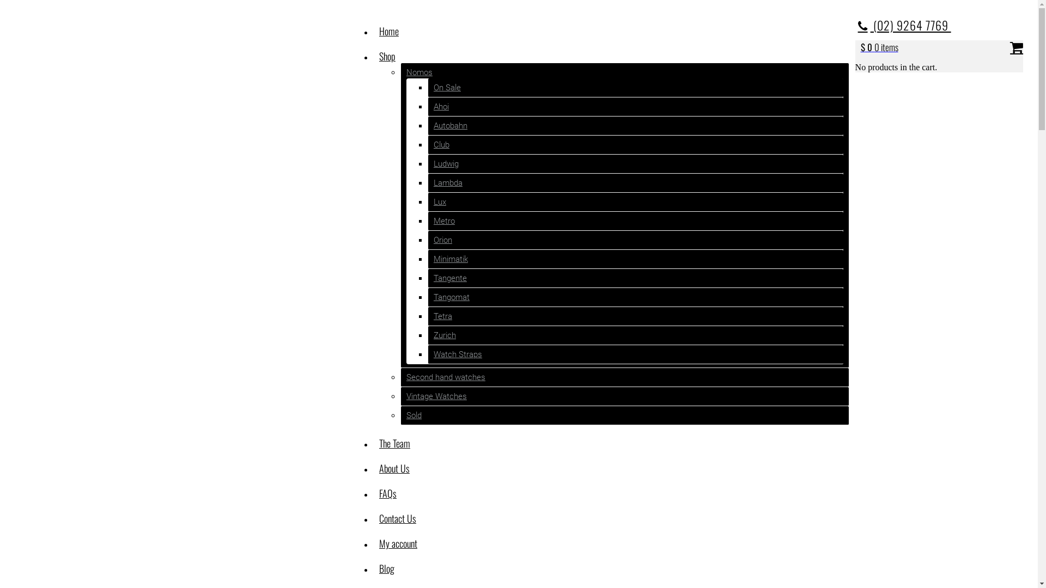 The image size is (1046, 588). Describe the element at coordinates (447, 88) in the screenshot. I see `On Sale` at that location.